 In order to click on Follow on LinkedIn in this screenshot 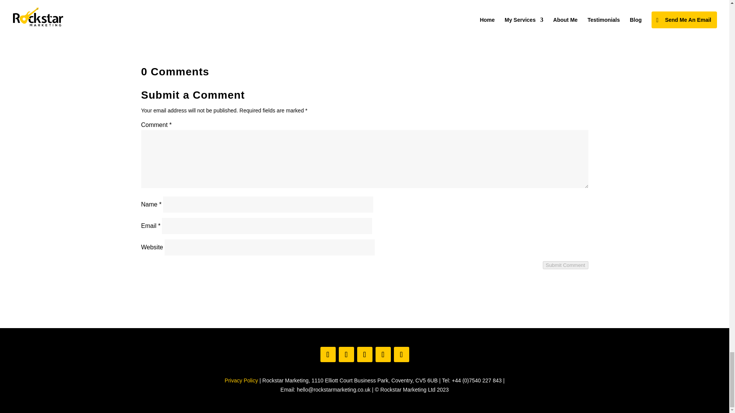, I will do `click(382, 354)`.